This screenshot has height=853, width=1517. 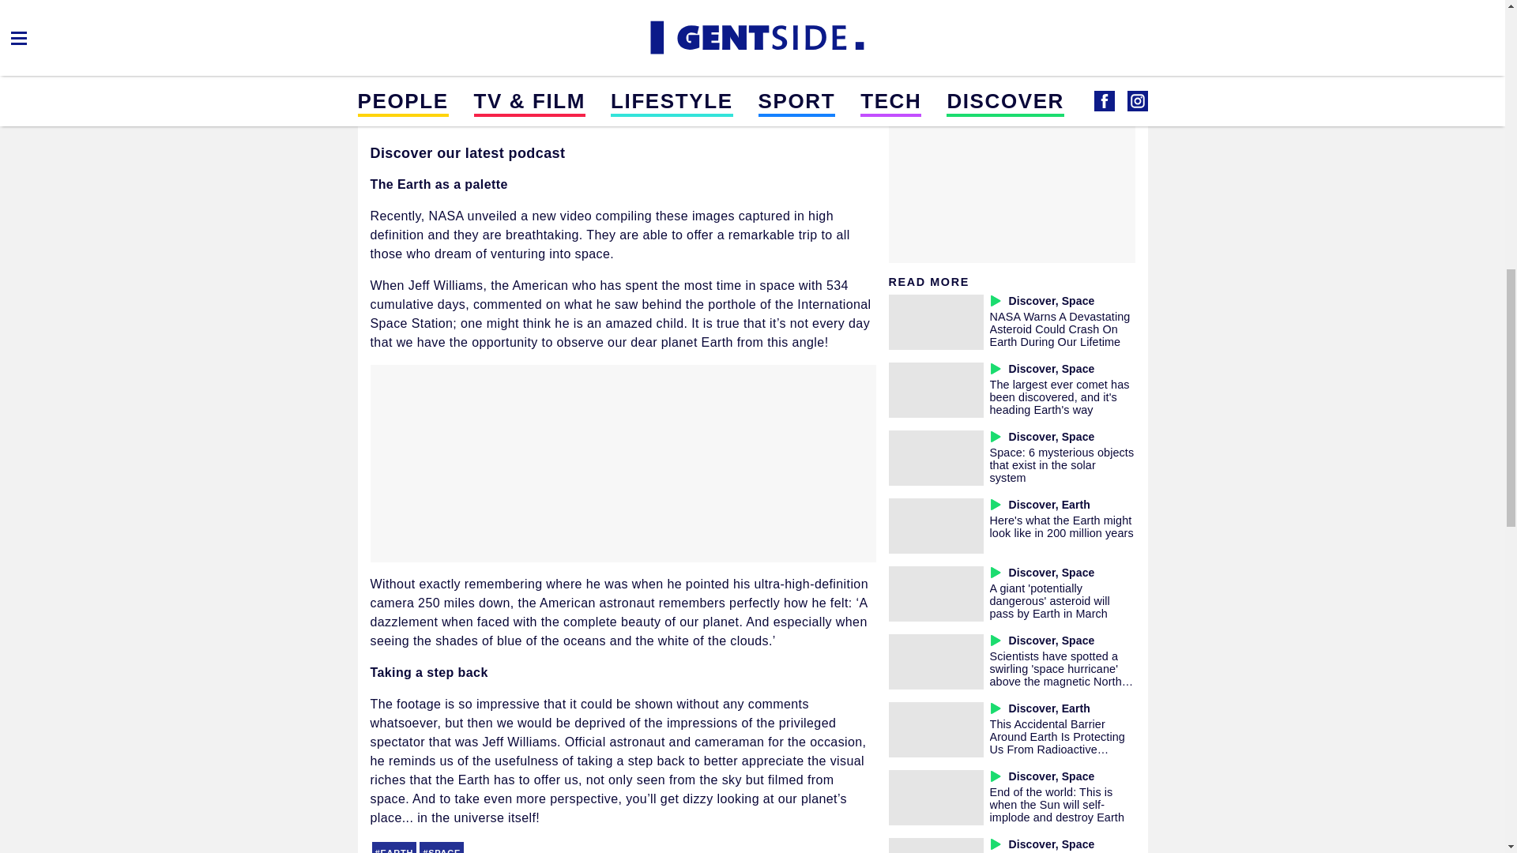 I want to click on SPACE, so click(x=442, y=847).